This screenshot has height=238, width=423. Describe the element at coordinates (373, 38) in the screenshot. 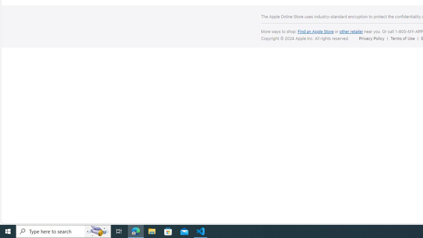

I see `Privacy Policy` at that location.